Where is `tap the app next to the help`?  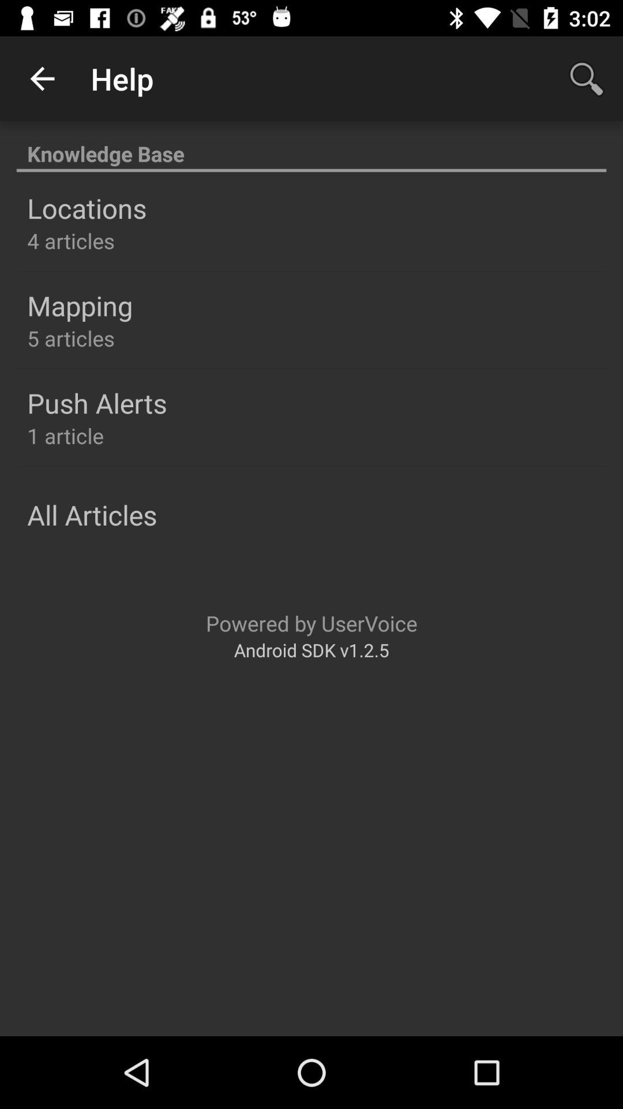 tap the app next to the help is located at coordinates (42, 79).